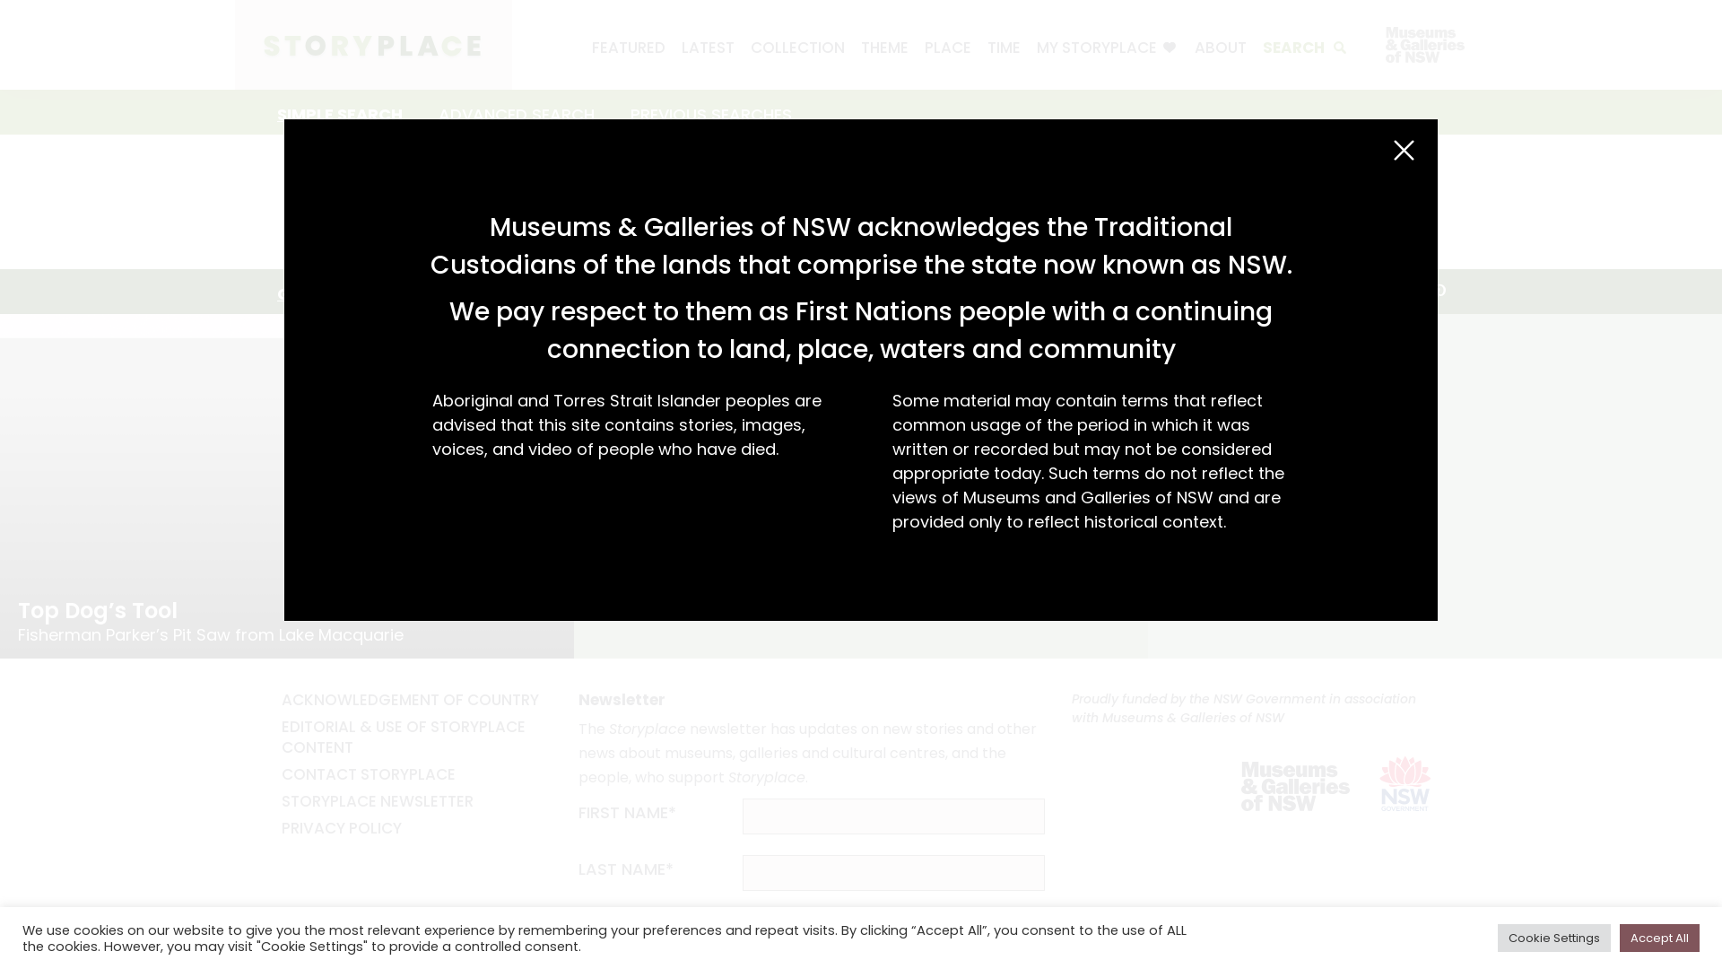 The image size is (1722, 969). Describe the element at coordinates (1004, 48) in the screenshot. I see `TIME` at that location.